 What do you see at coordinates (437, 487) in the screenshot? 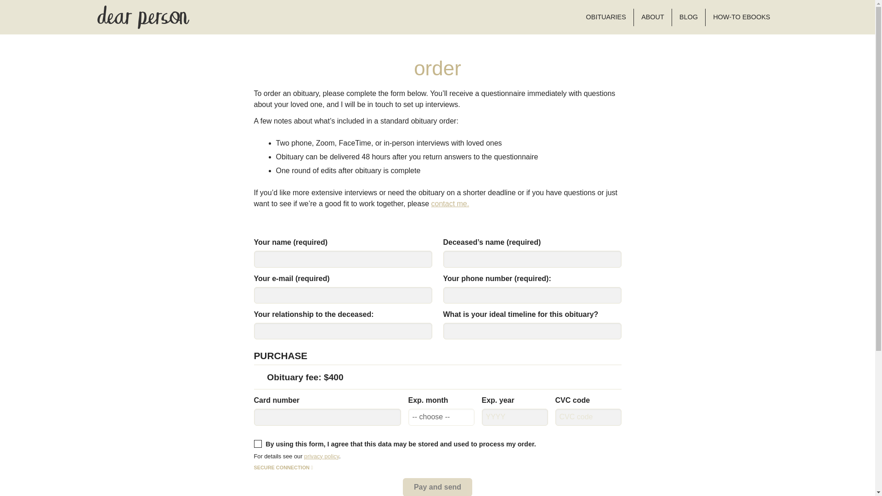
I see `Pay and send` at bounding box center [437, 487].